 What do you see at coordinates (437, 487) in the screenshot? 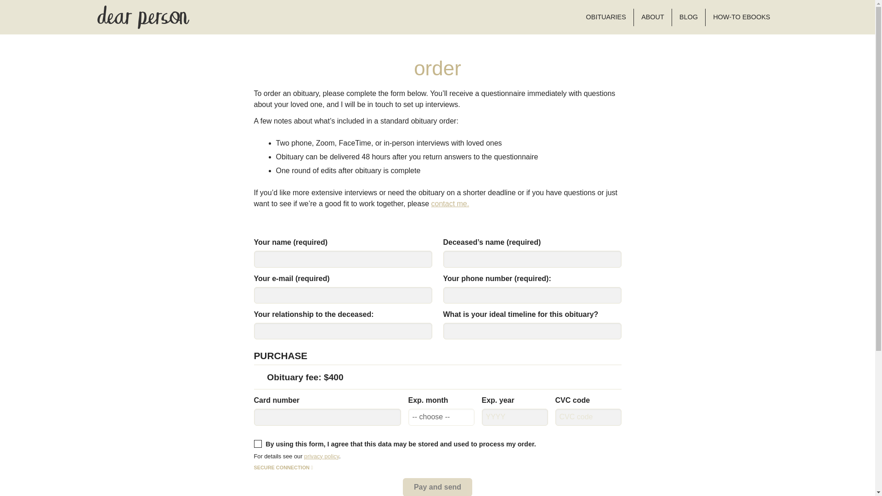
I see `Pay and send` at bounding box center [437, 487].